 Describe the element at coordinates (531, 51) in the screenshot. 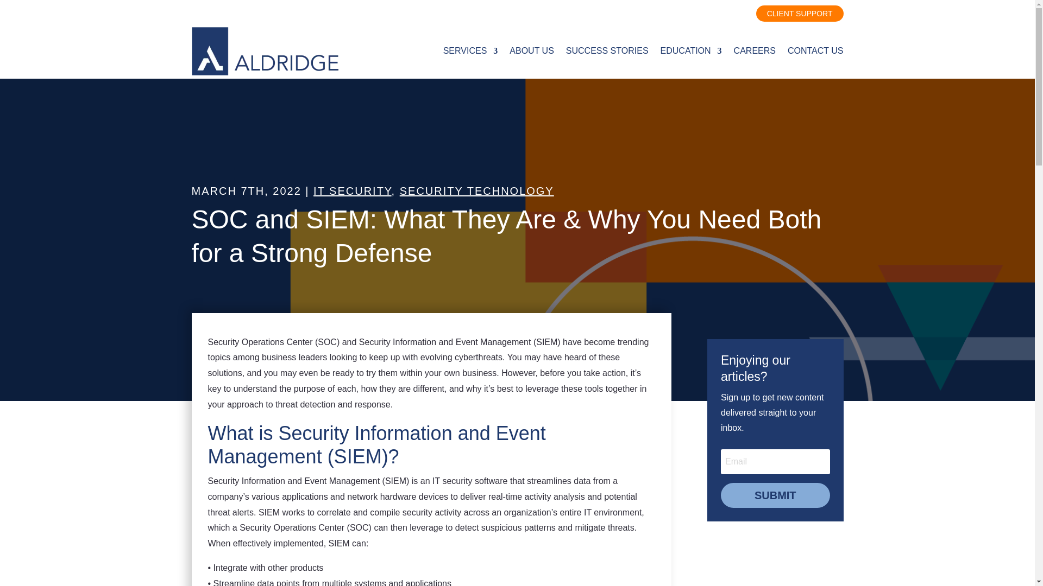

I see `ABOUT US` at that location.